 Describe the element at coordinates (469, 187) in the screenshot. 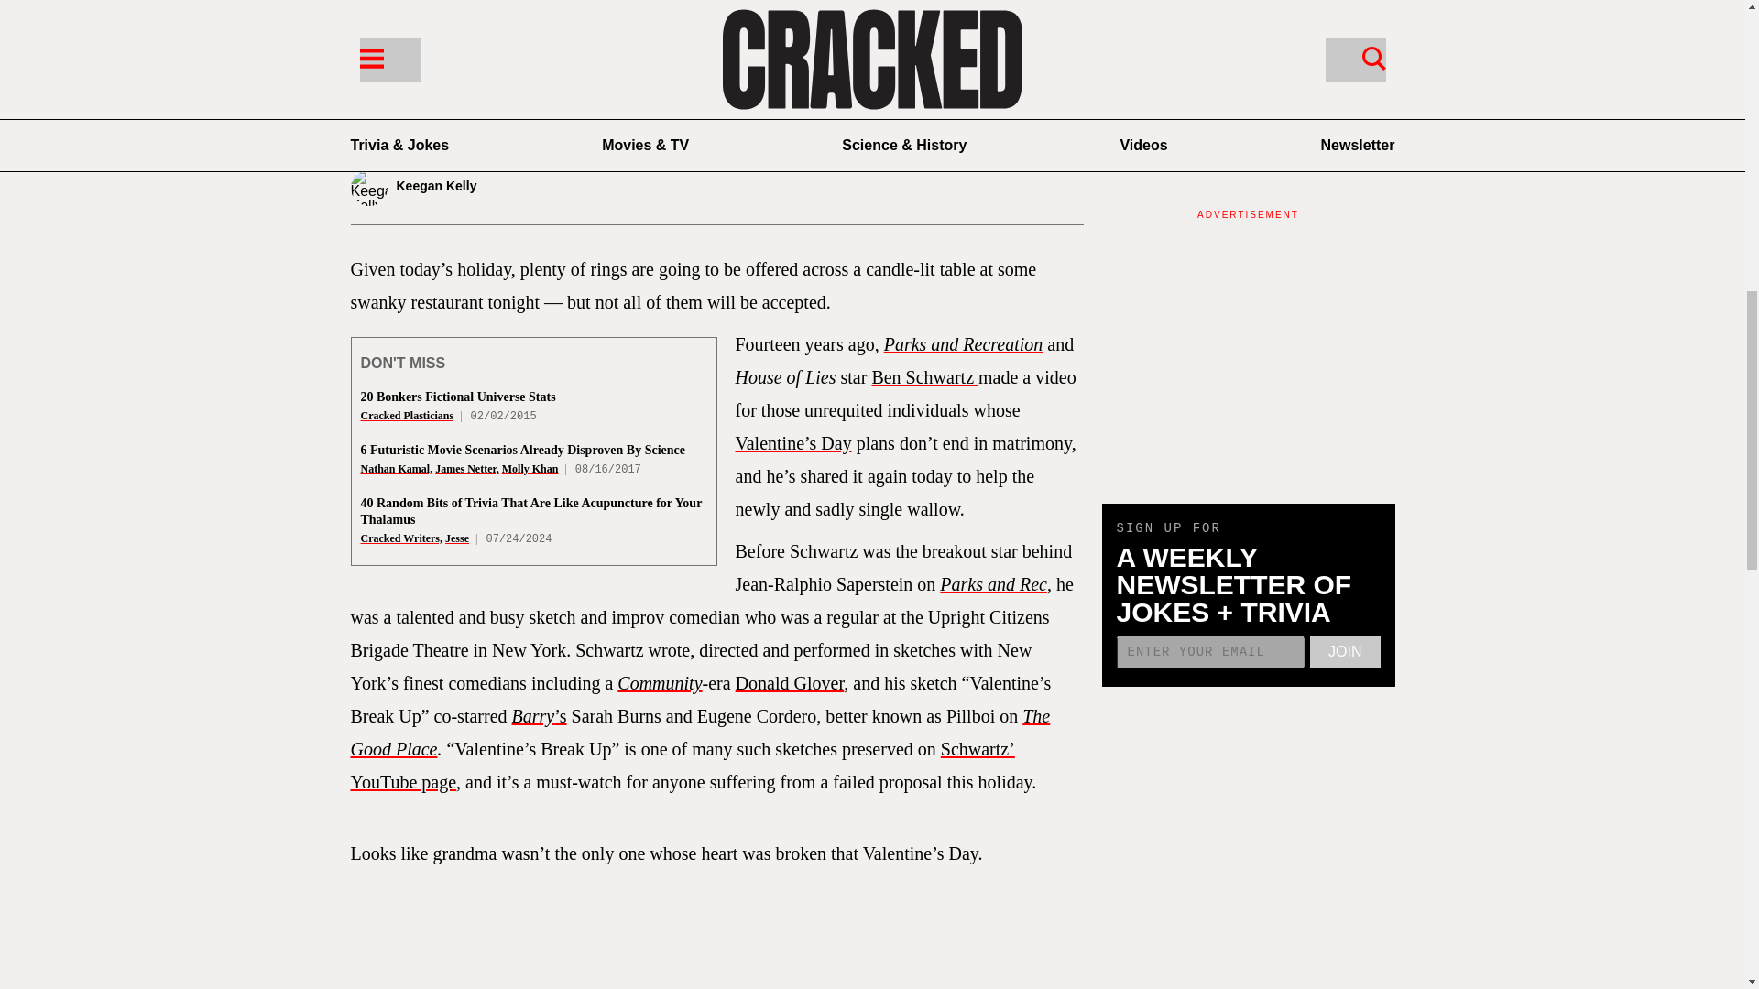

I see `Keegan Kelly` at that location.